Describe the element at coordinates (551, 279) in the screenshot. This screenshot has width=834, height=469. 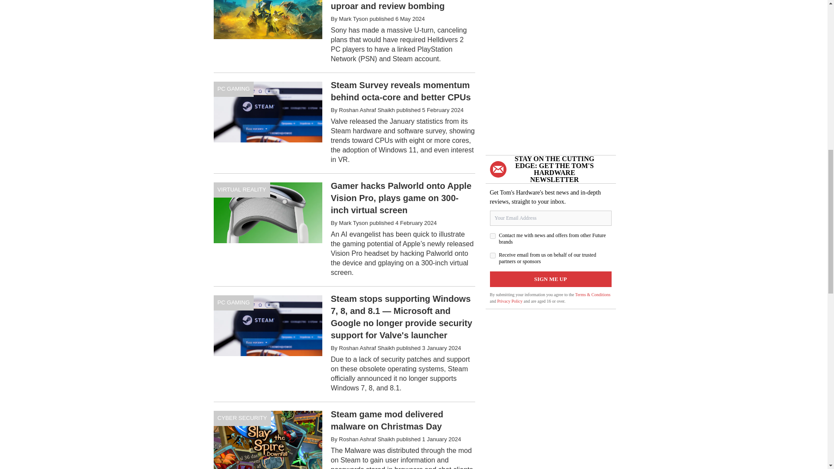
I see `Sign me up` at that location.